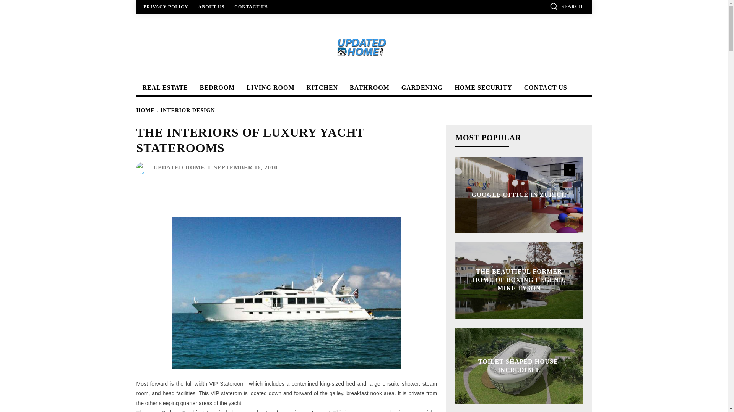 Image resolution: width=734 pixels, height=412 pixels. I want to click on LIVING ROOM, so click(269, 88).